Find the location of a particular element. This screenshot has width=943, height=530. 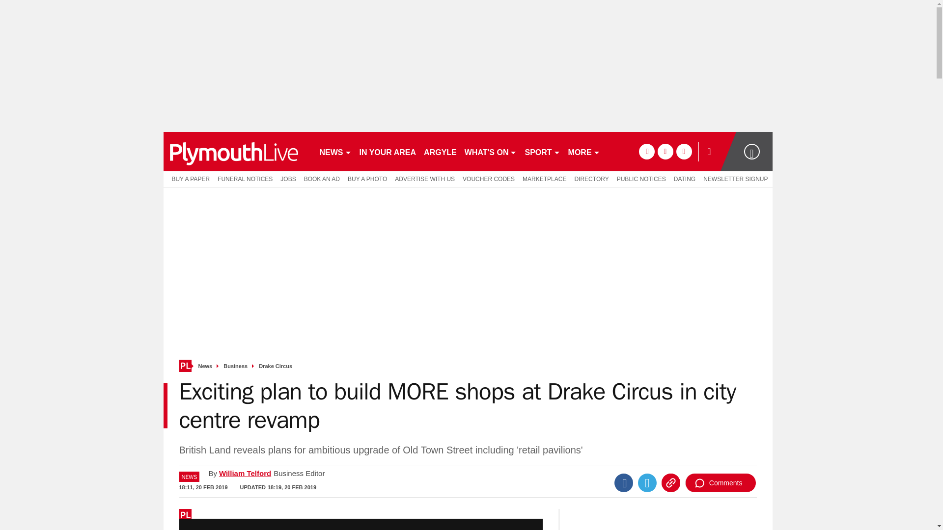

Twitter is located at coordinates (647, 483).